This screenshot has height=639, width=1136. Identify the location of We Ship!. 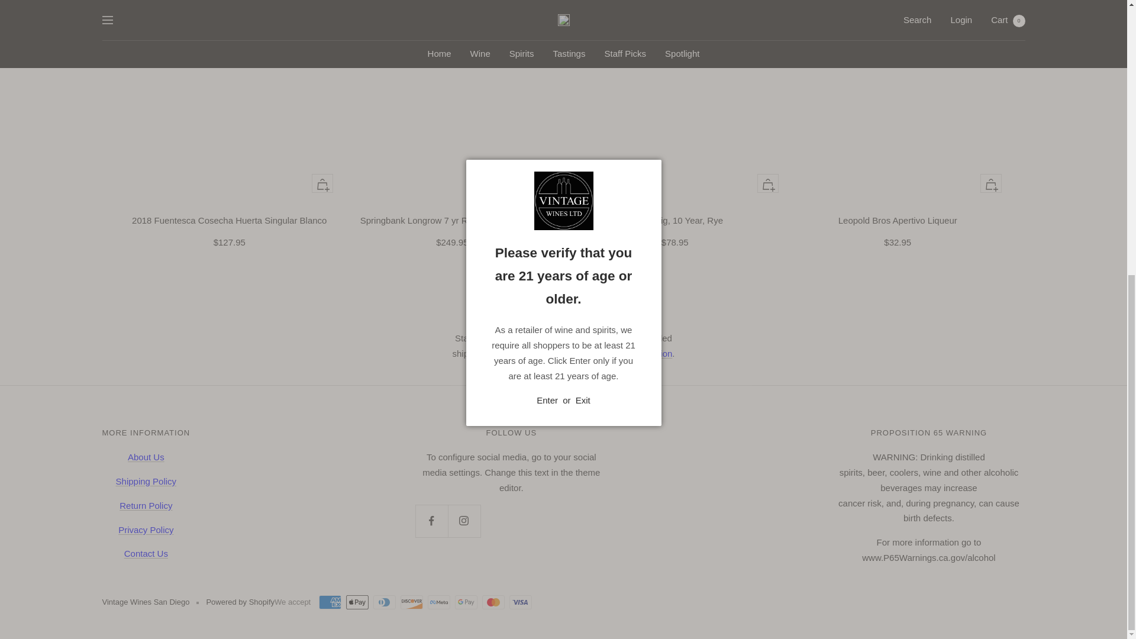
(639, 353).